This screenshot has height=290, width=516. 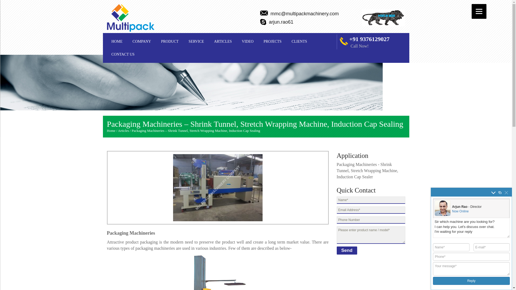 What do you see at coordinates (196, 41) in the screenshot?
I see `SERVICE` at bounding box center [196, 41].